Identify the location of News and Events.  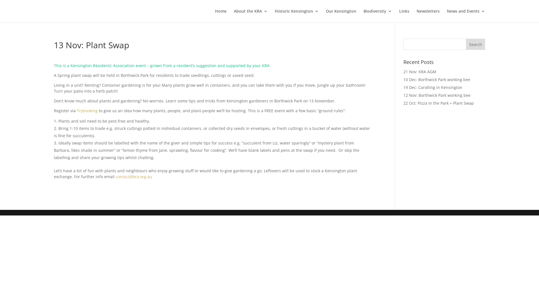
(466, 16).